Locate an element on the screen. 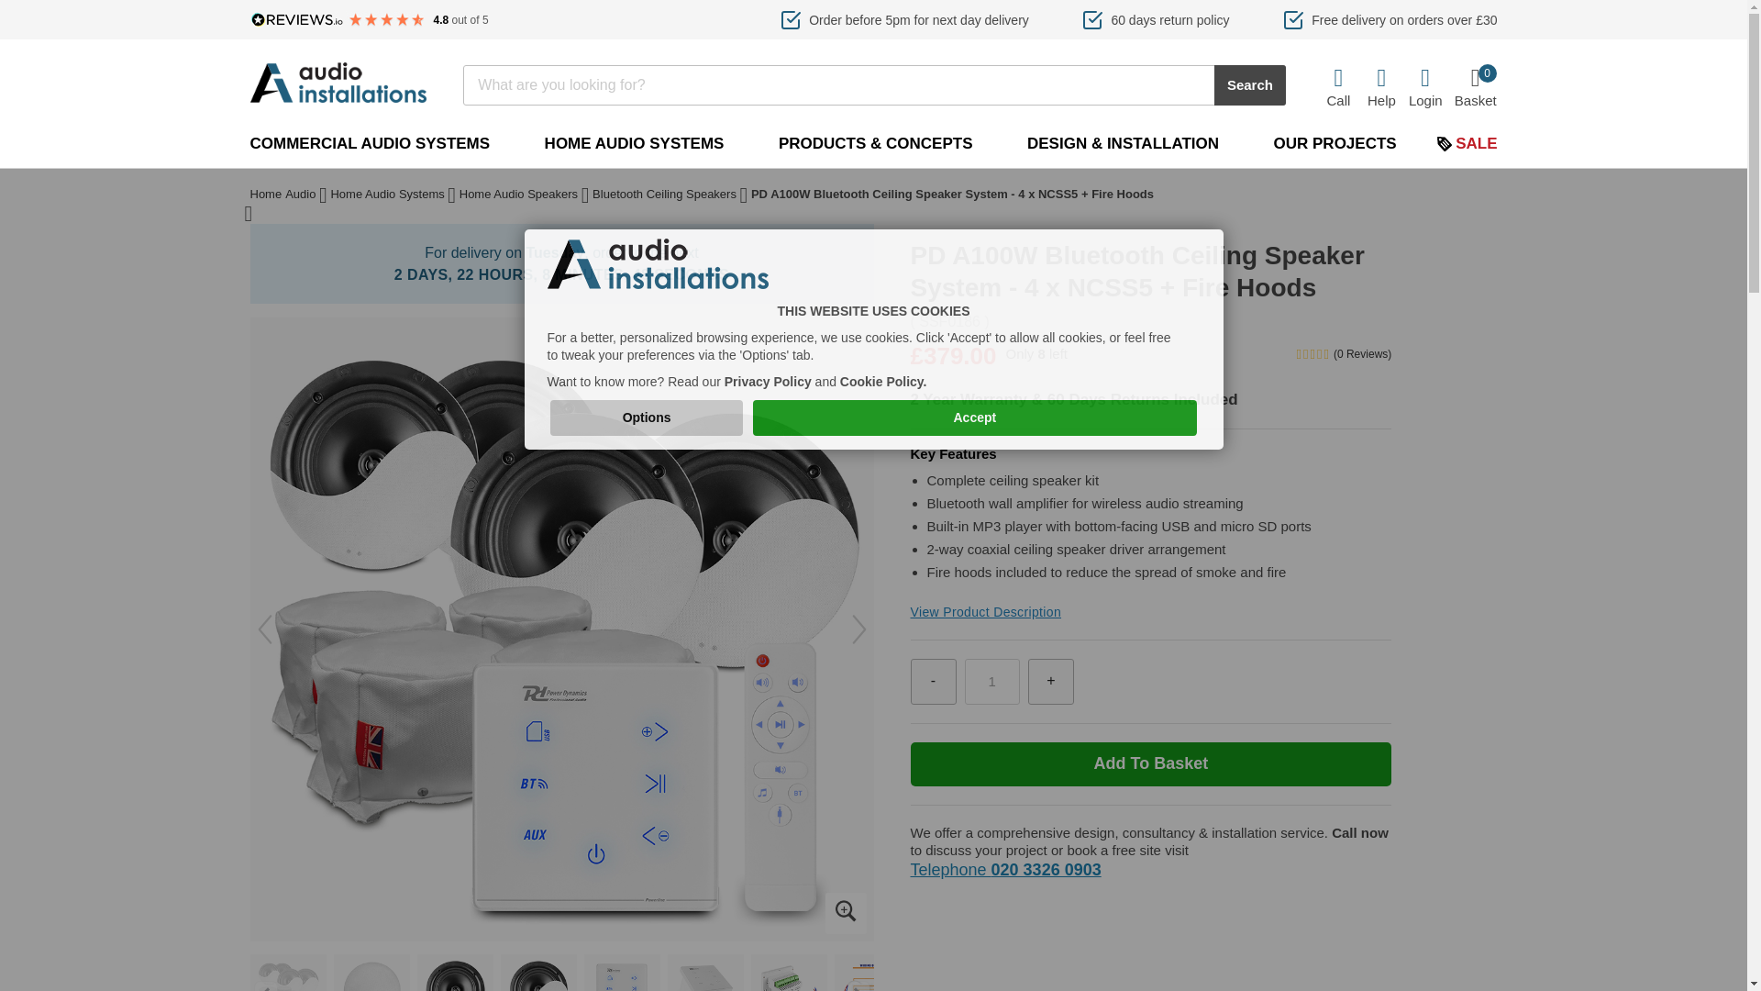  Accept is located at coordinates (1249, 84).